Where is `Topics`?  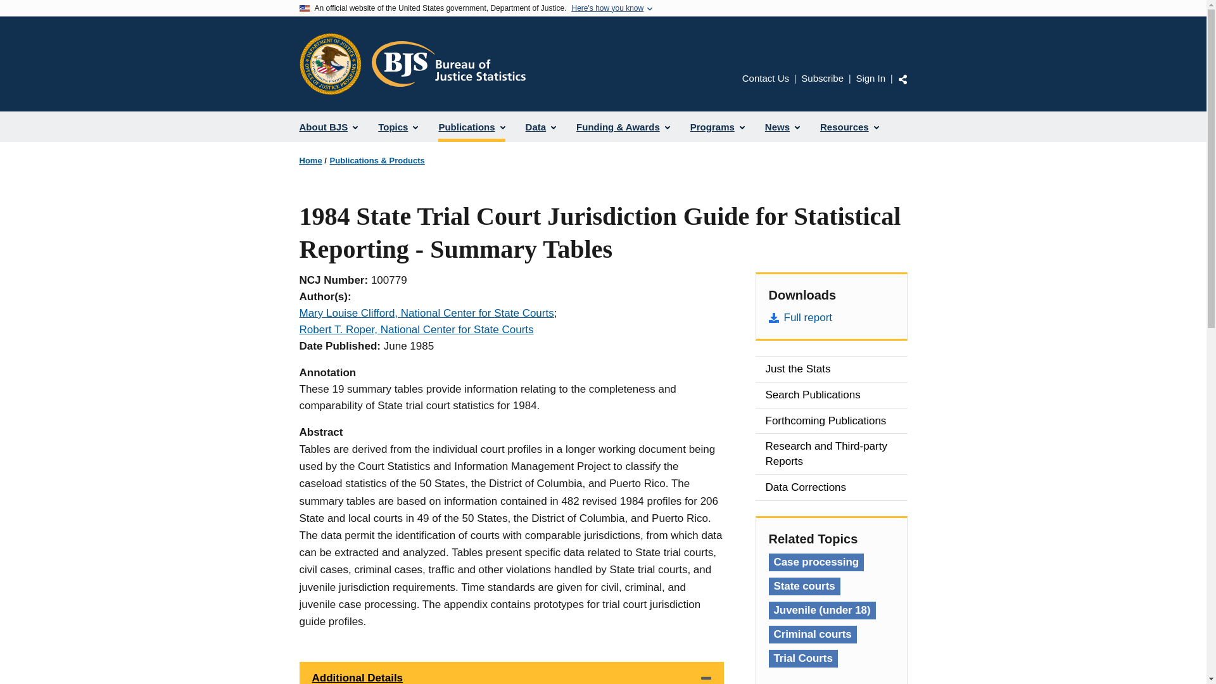
Topics is located at coordinates (398, 127).